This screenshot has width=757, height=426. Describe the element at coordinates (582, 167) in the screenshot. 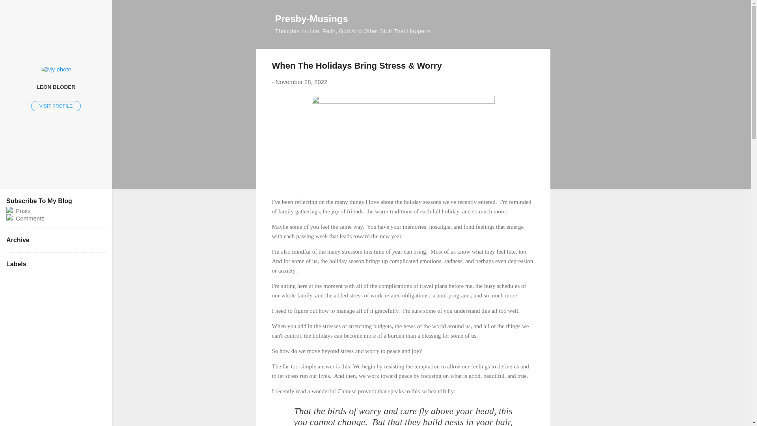

I see `Advertisement` at that location.